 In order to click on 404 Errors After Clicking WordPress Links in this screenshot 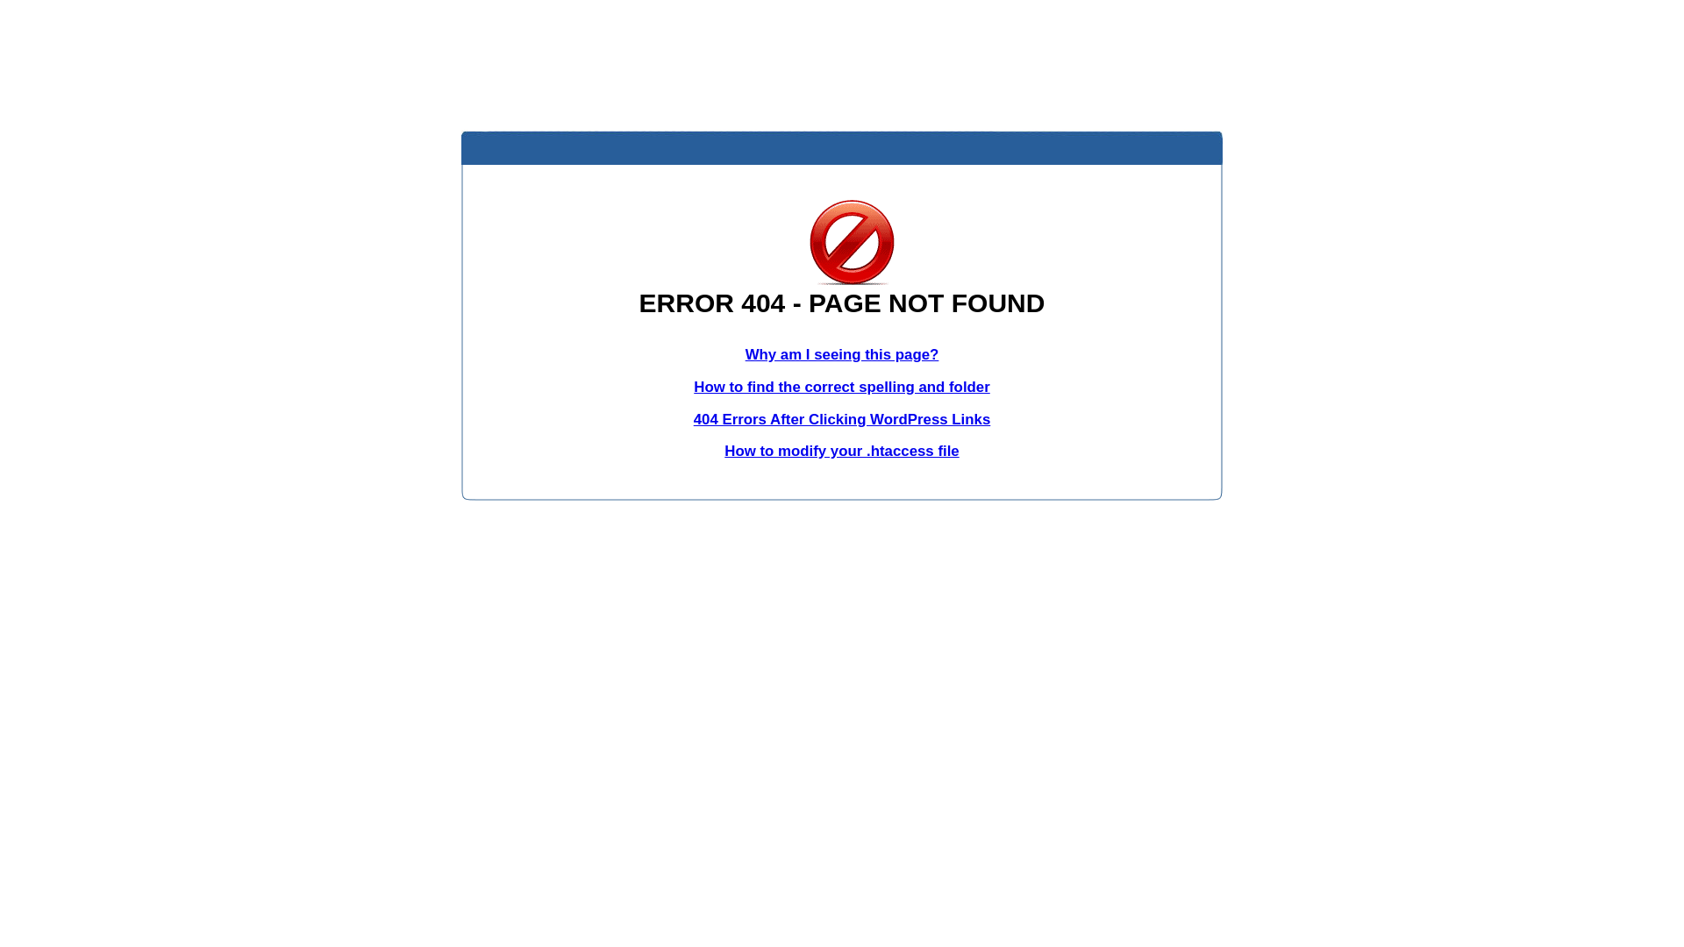, I will do `click(842, 419)`.